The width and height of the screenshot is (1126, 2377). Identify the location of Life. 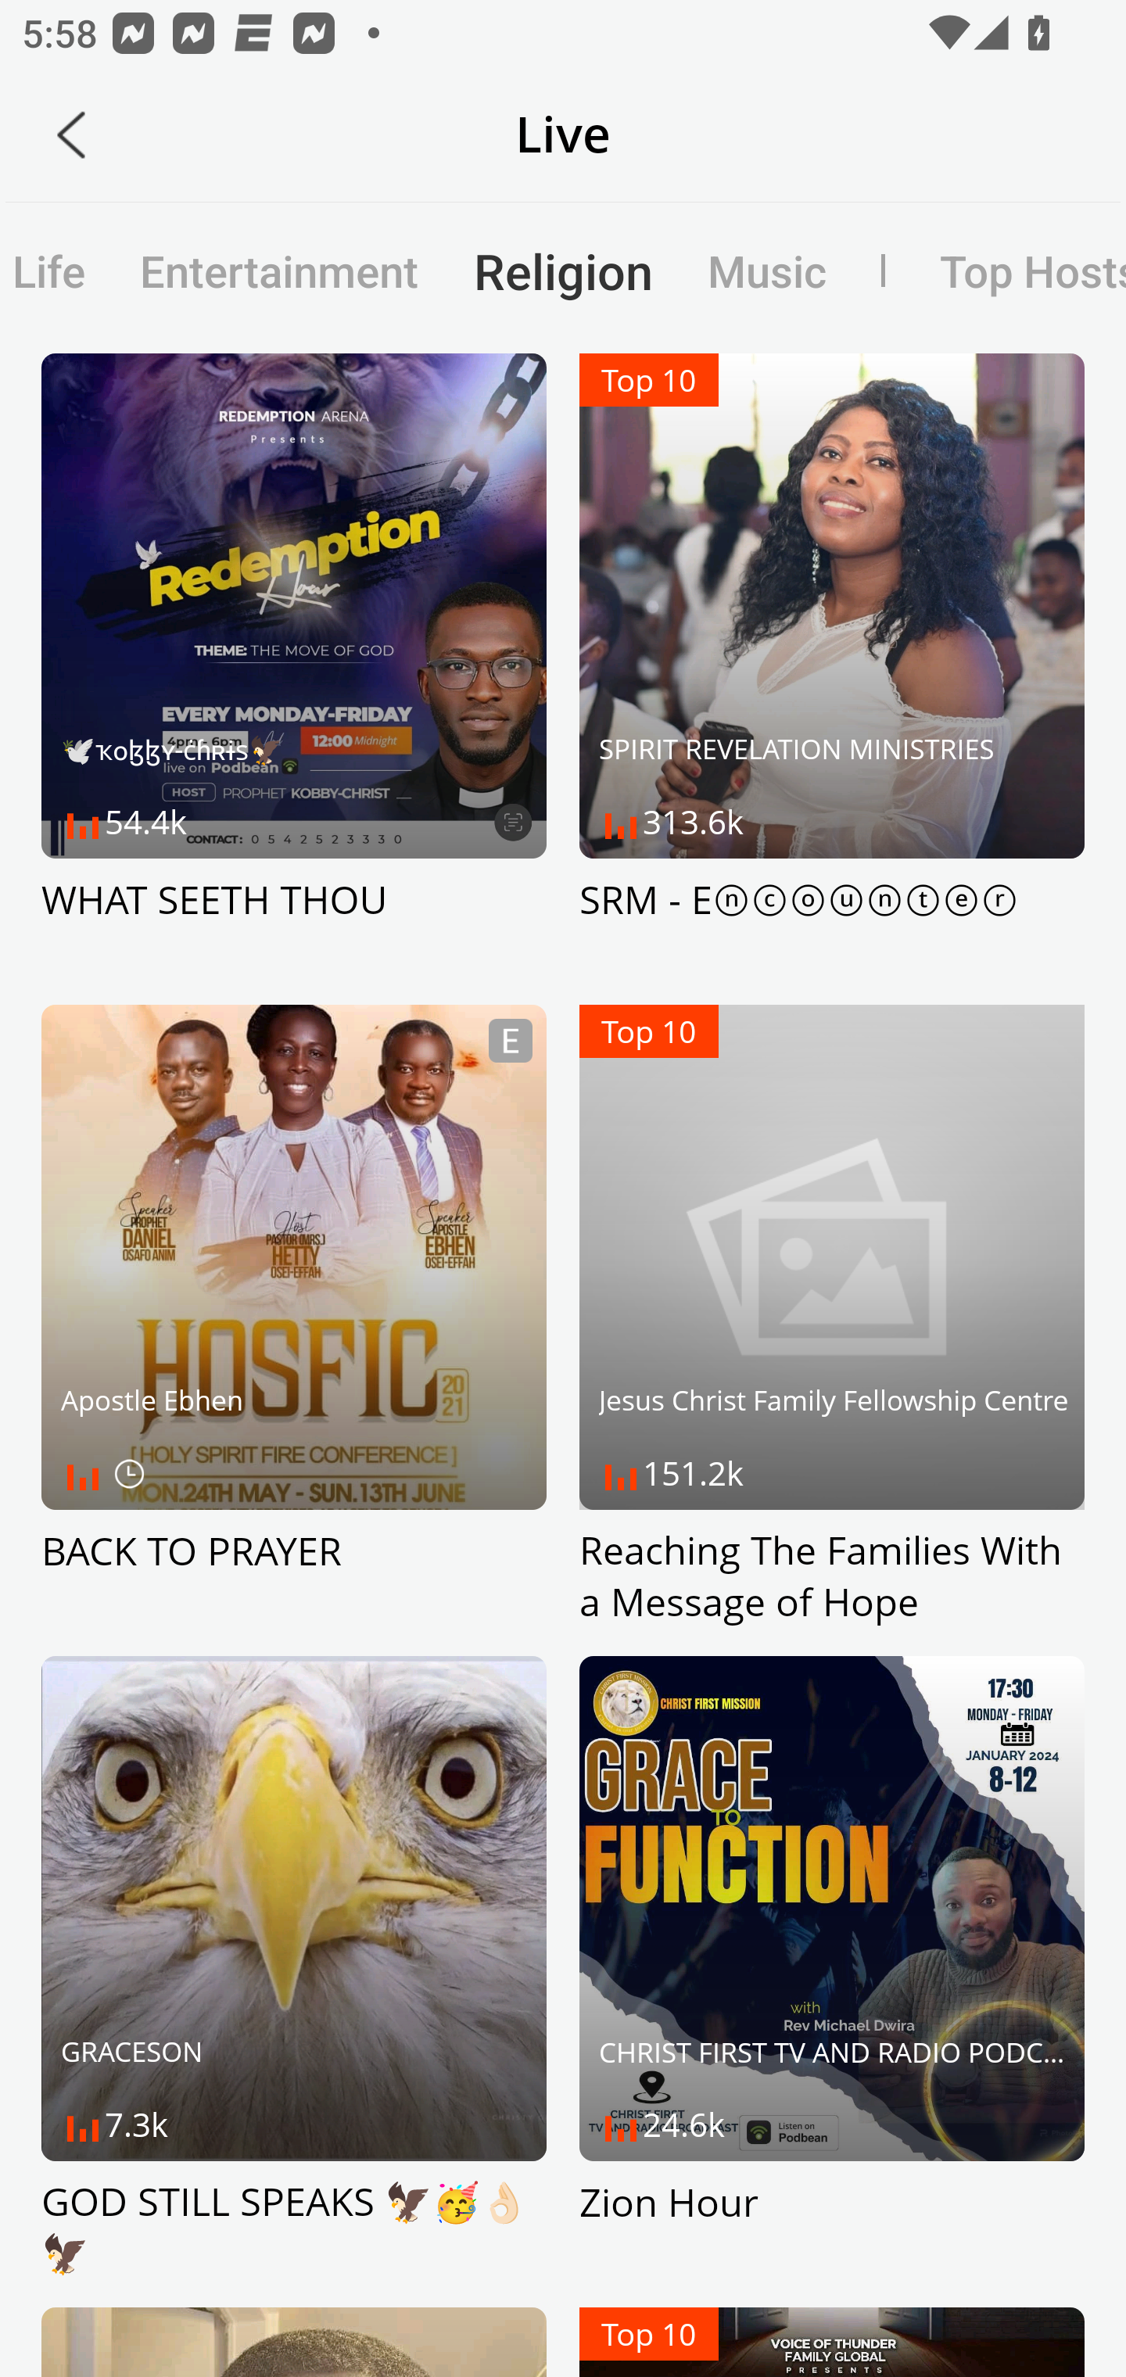
(56, 271).